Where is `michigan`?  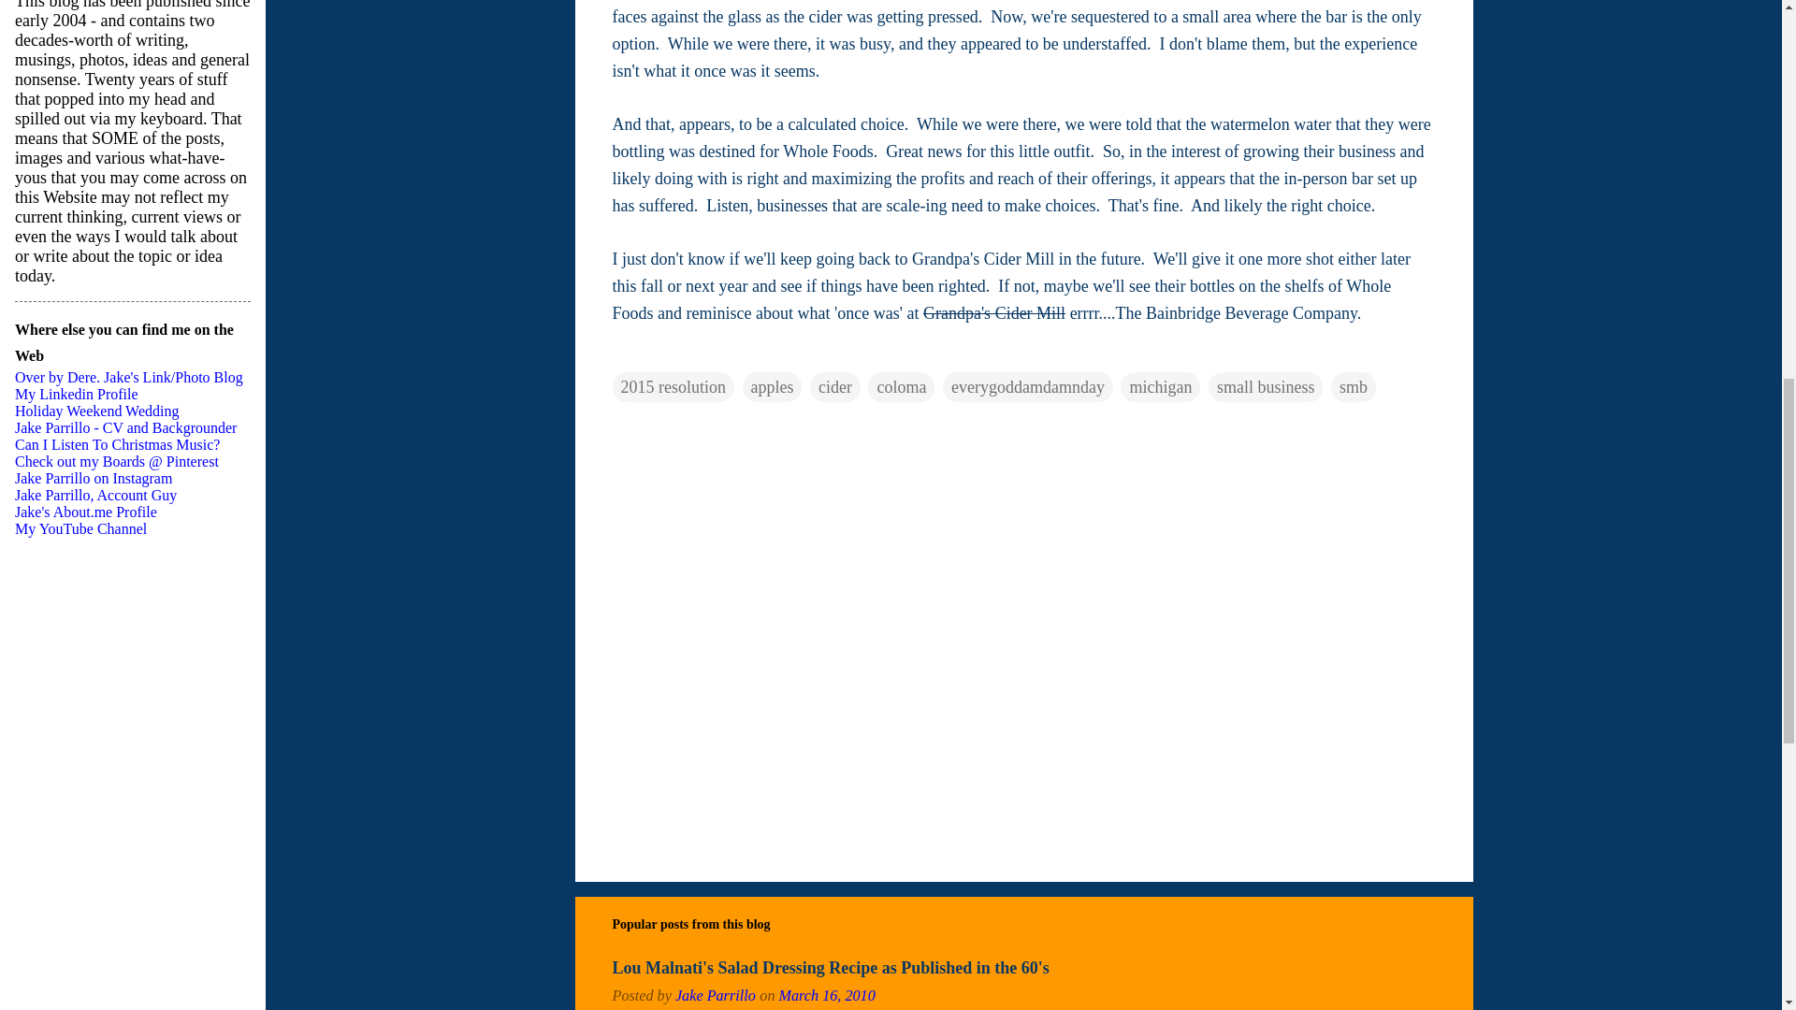
michigan is located at coordinates (1160, 387).